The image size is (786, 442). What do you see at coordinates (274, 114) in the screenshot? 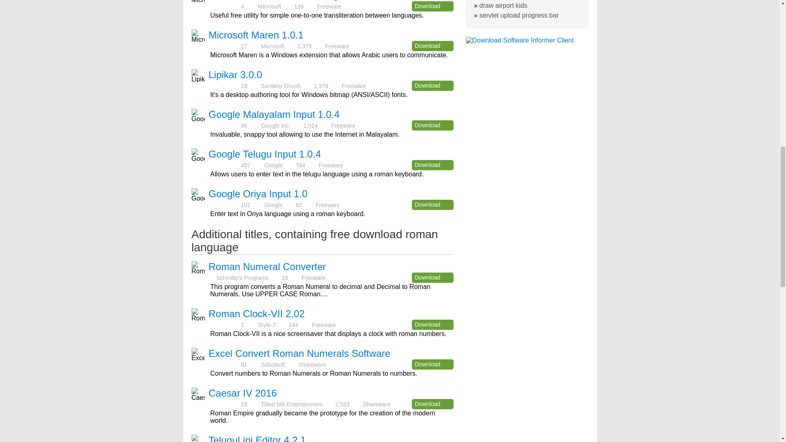
I see `Google Malayalam Input 1.0.4` at bounding box center [274, 114].